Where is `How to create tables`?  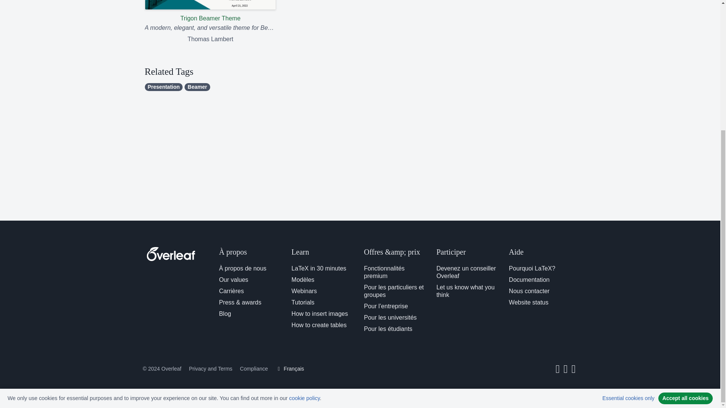 How to create tables is located at coordinates (319, 325).